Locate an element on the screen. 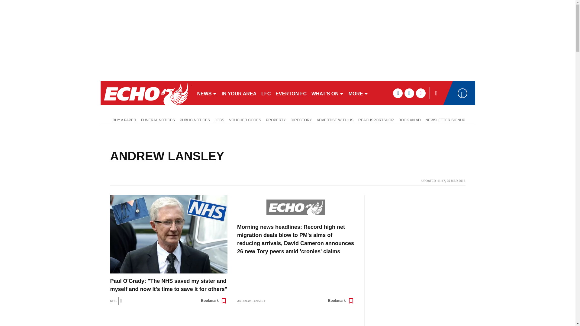 The width and height of the screenshot is (580, 326). twitter is located at coordinates (409, 93).